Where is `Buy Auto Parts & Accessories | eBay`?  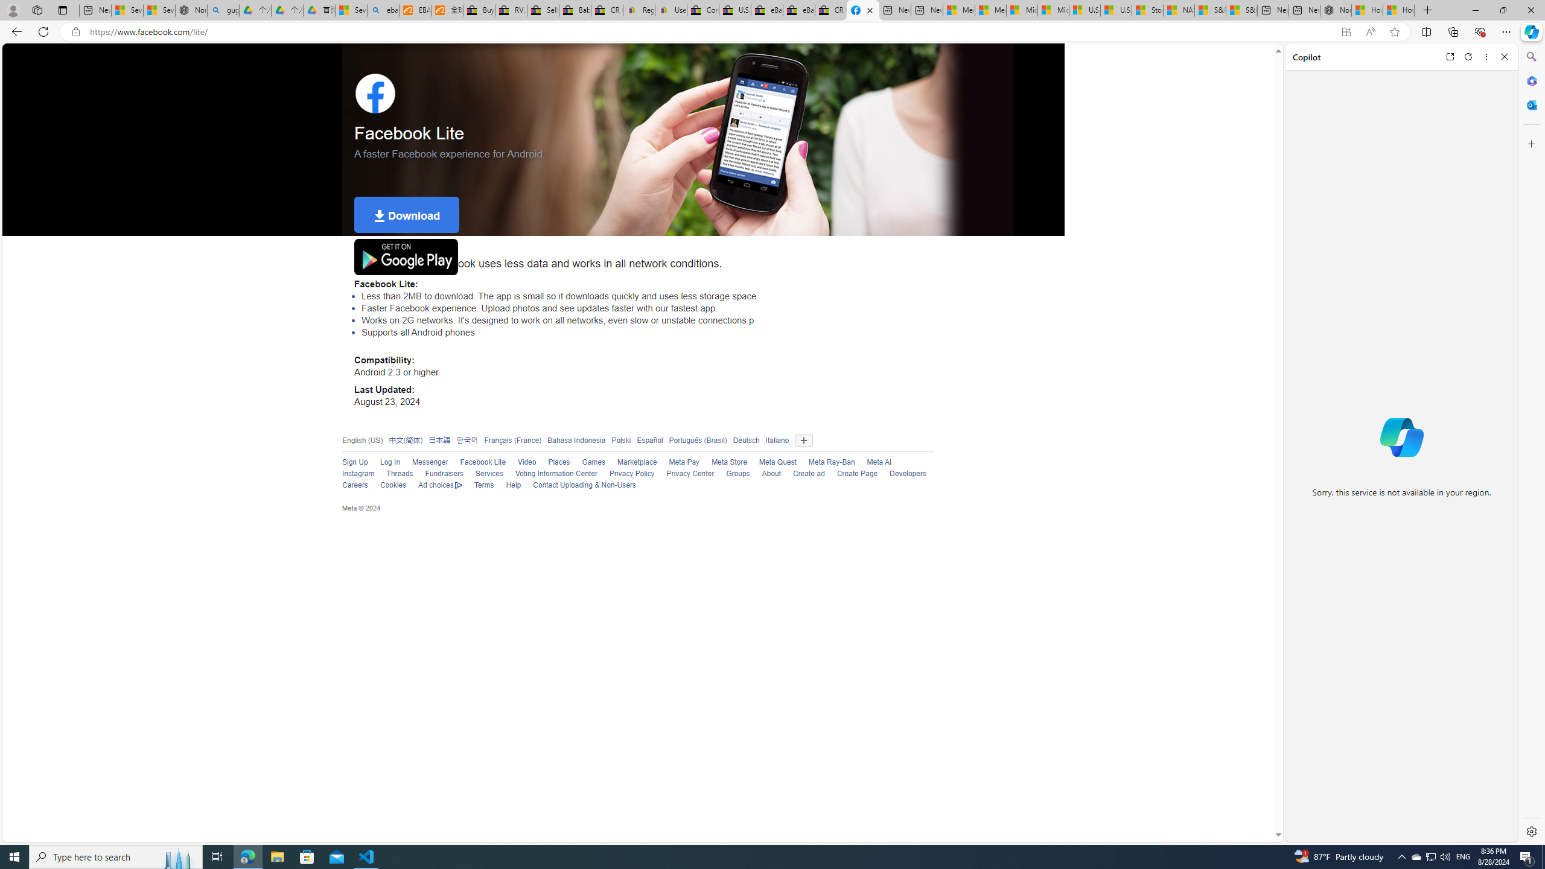
Buy Auto Parts & Accessories | eBay is located at coordinates (479, 10).